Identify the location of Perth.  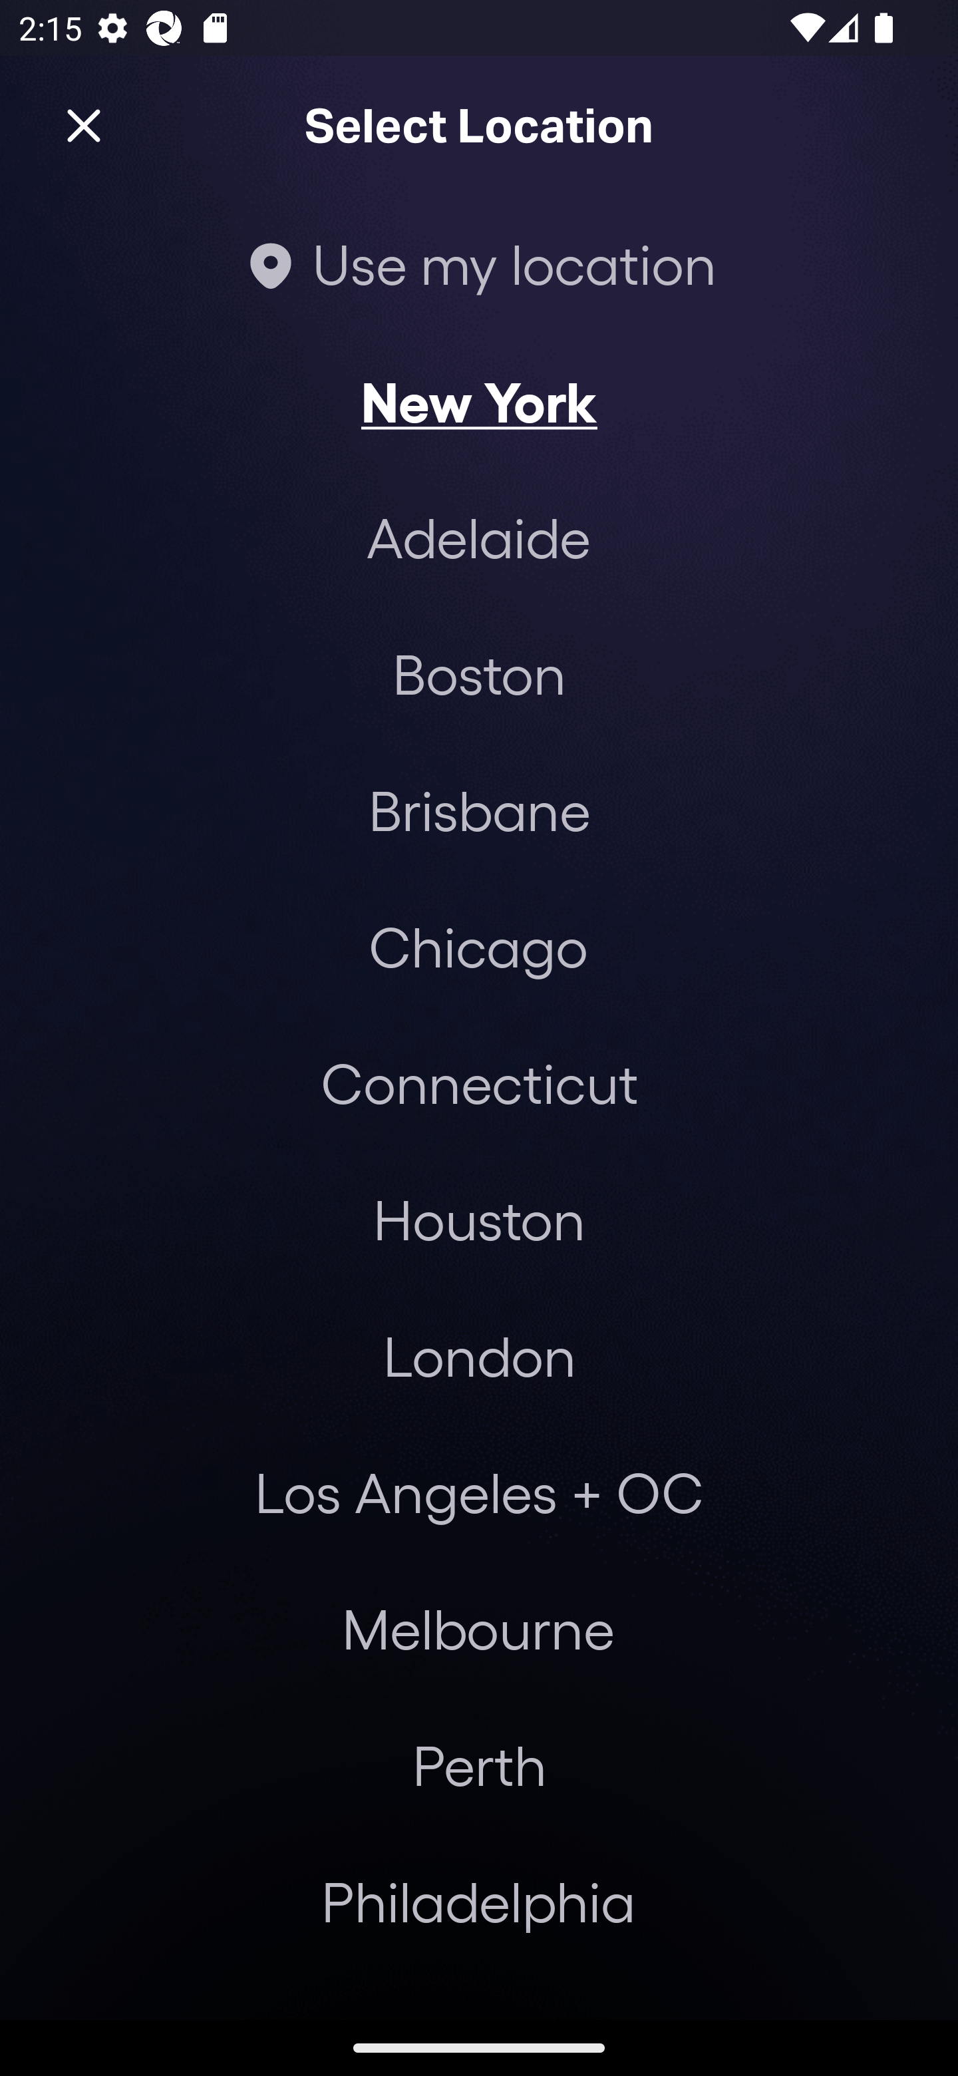
(479, 1765).